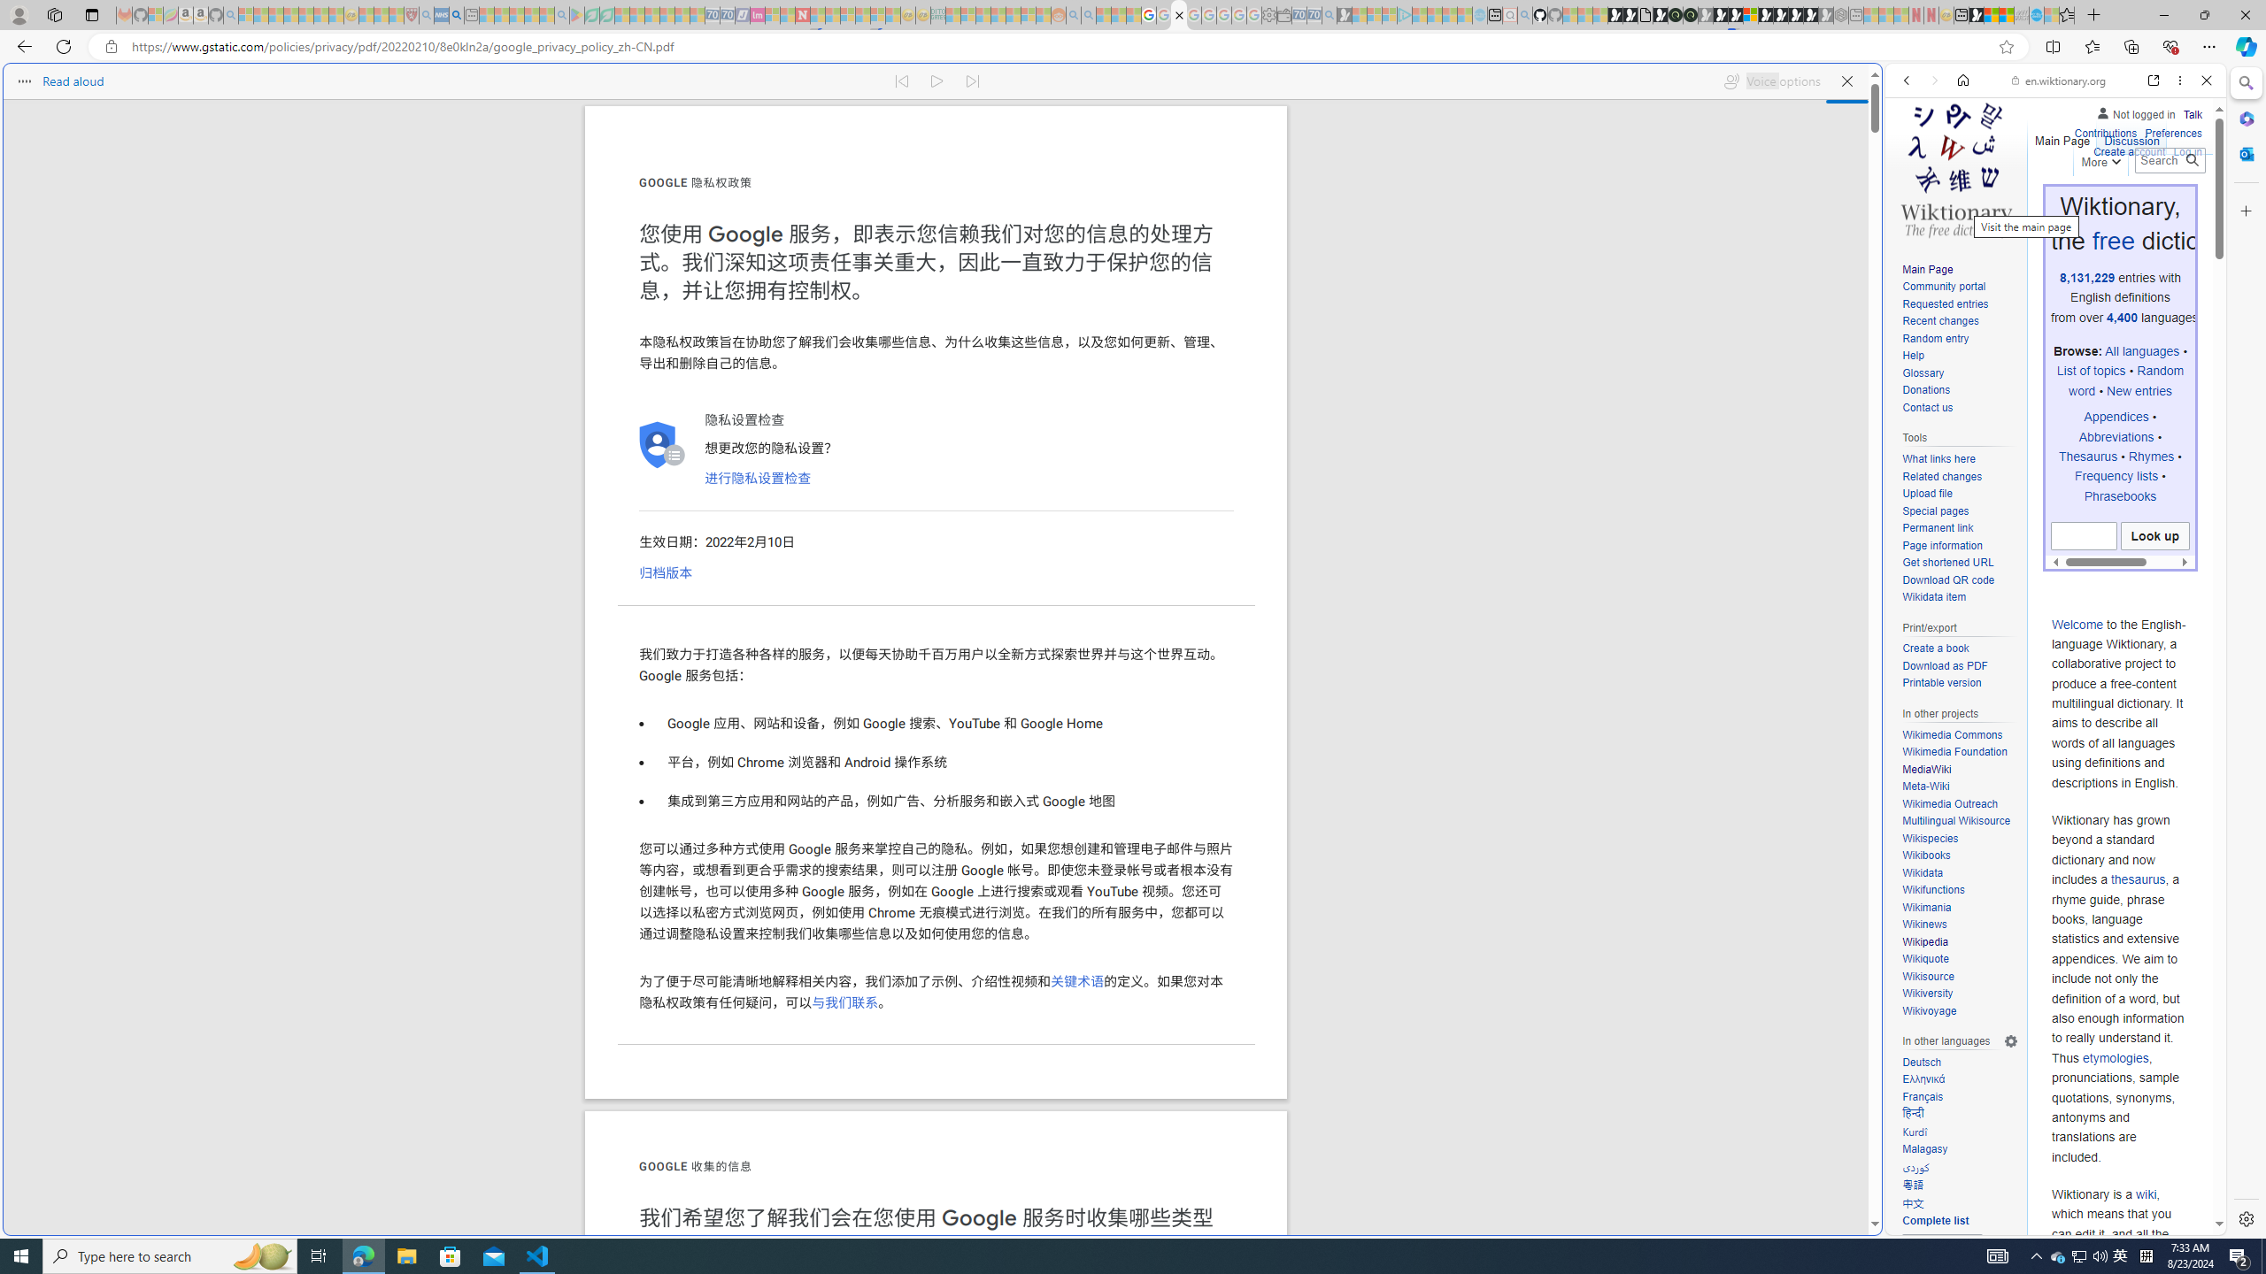 This screenshot has height=1274, width=2266. Describe the element at coordinates (1926, 856) in the screenshot. I see `Wikibooks` at that location.